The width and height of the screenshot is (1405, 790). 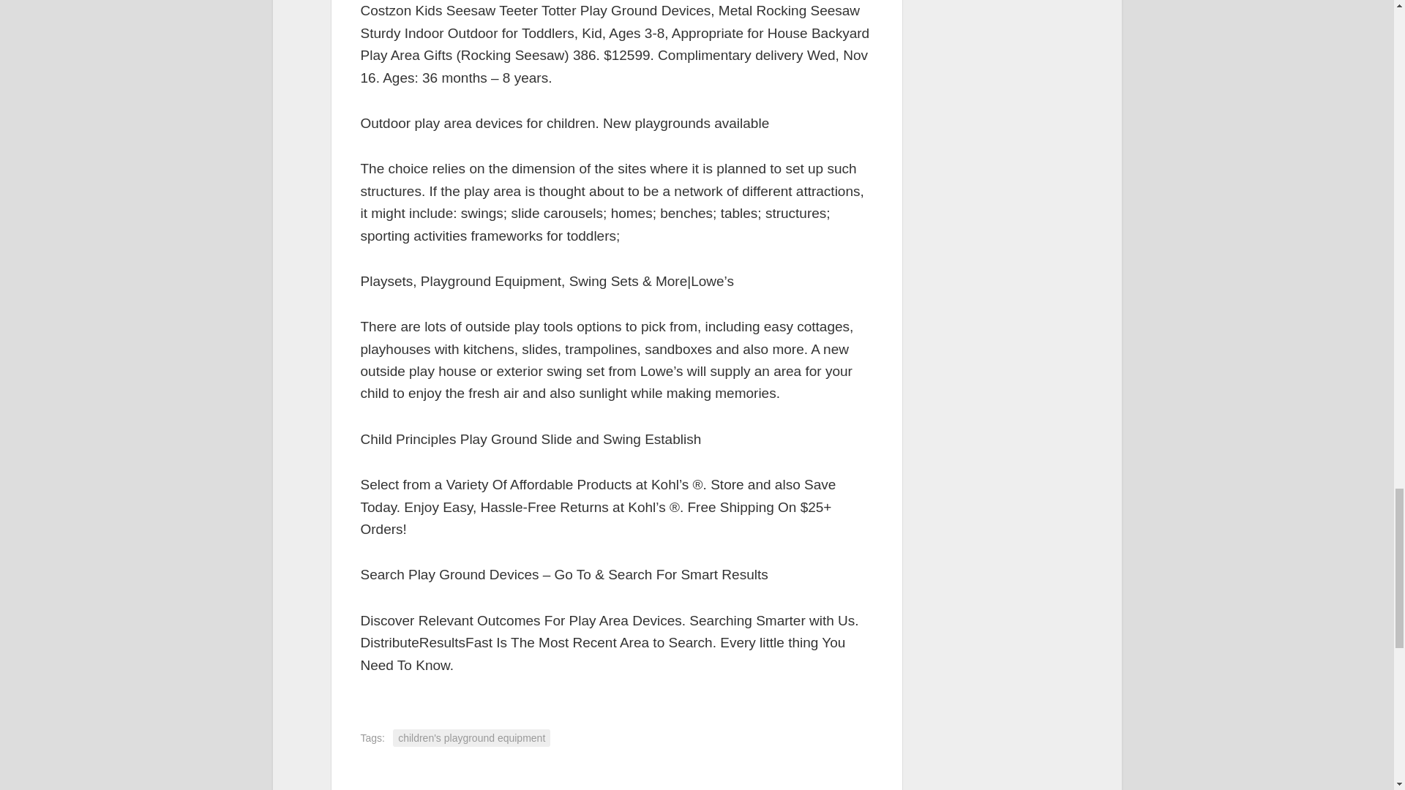 What do you see at coordinates (471, 737) in the screenshot?
I see `children's playground equipment` at bounding box center [471, 737].